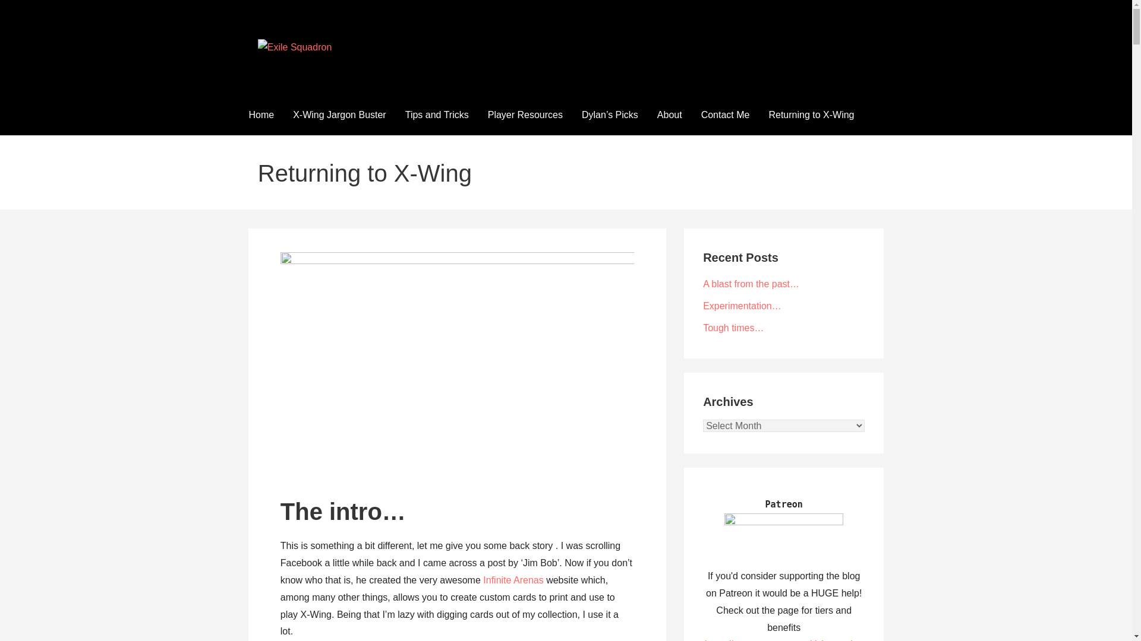 This screenshot has height=641, width=1141. What do you see at coordinates (24, 12) in the screenshot?
I see `Search` at bounding box center [24, 12].